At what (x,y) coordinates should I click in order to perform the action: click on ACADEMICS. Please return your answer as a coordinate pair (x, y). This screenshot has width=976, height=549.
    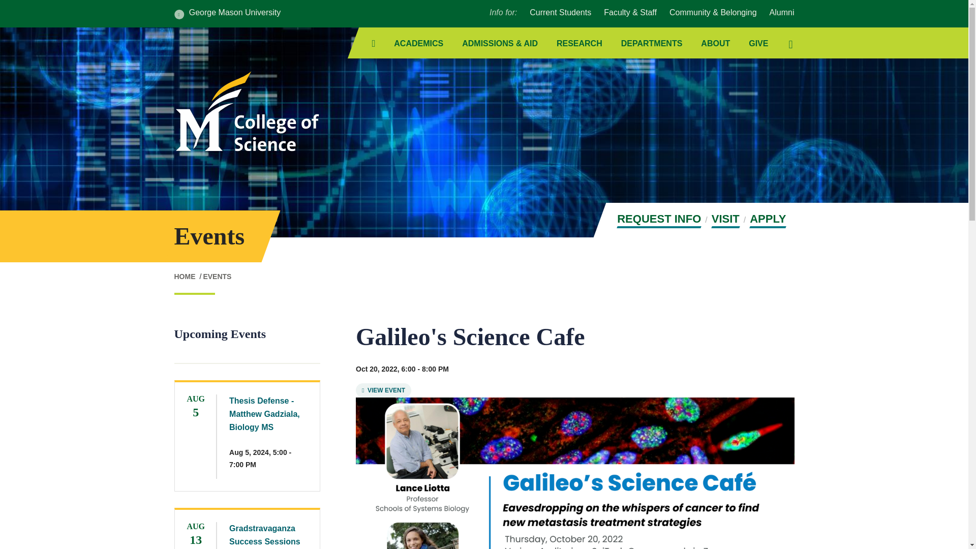
    Looking at the image, I should click on (418, 44).